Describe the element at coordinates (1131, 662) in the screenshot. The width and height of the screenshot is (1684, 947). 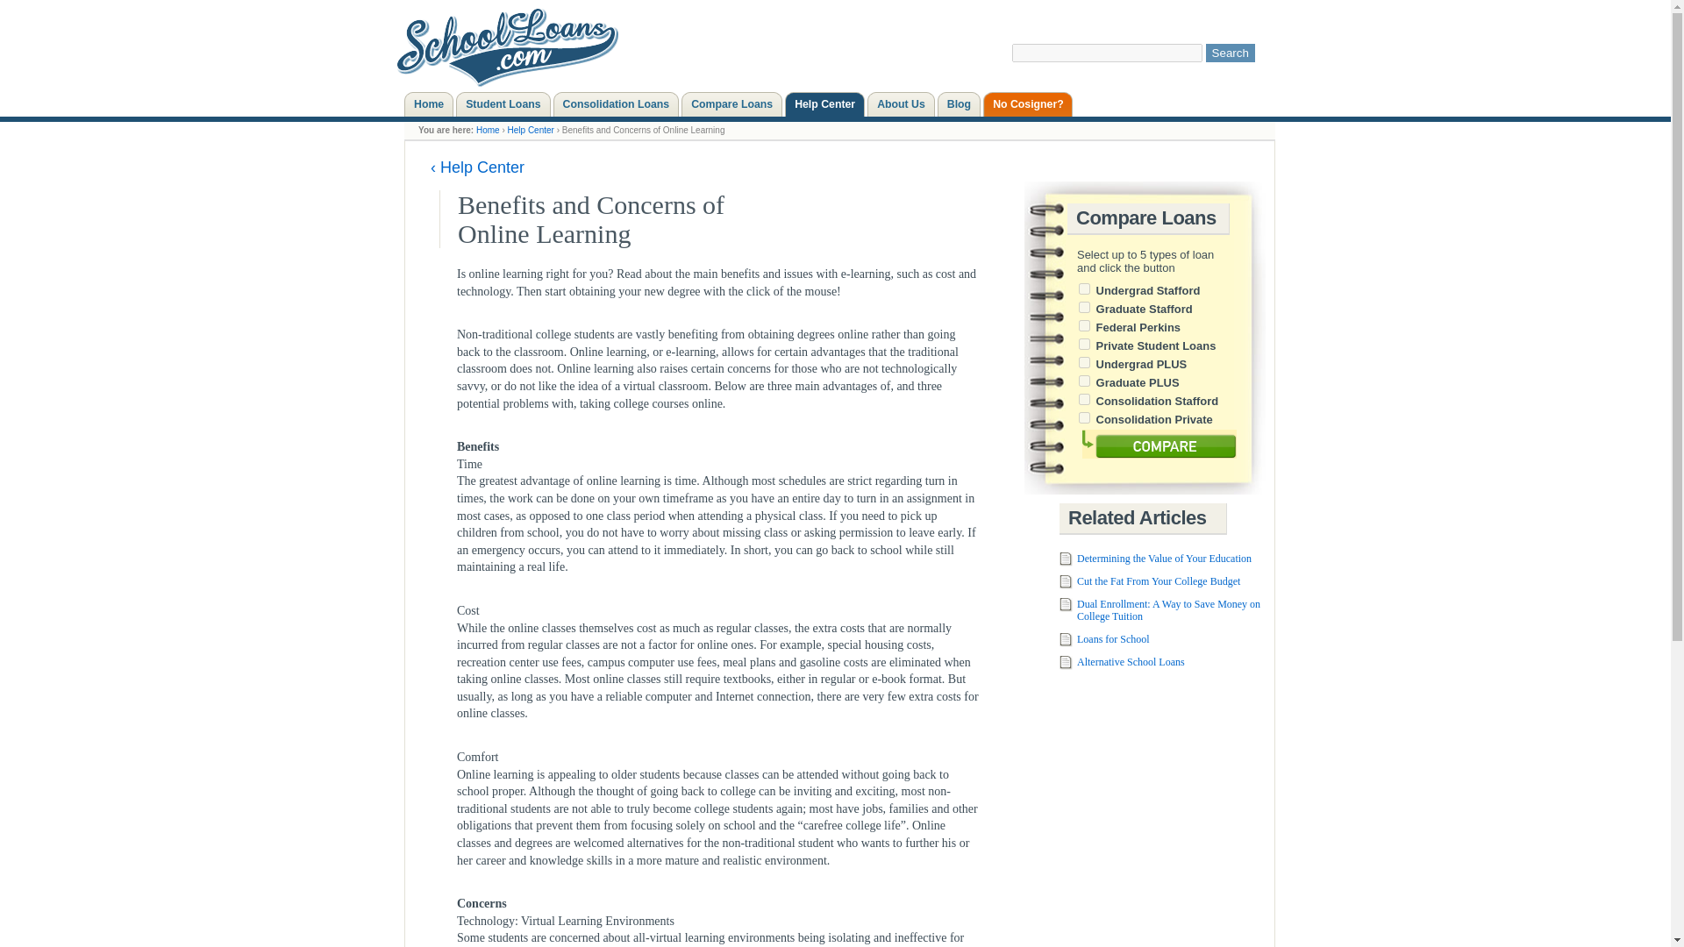
I see `Alternative School Loans` at that location.